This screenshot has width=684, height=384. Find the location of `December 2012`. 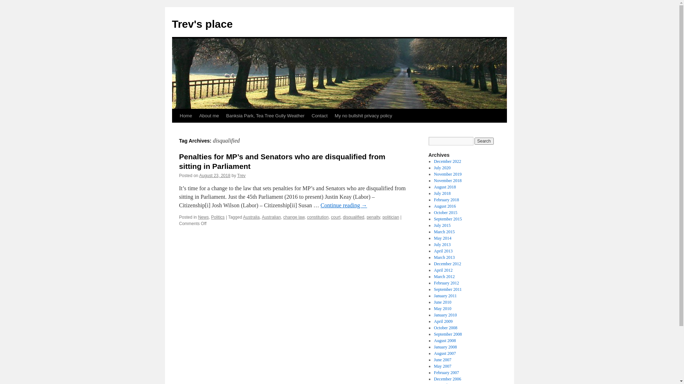

December 2012 is located at coordinates (447, 264).